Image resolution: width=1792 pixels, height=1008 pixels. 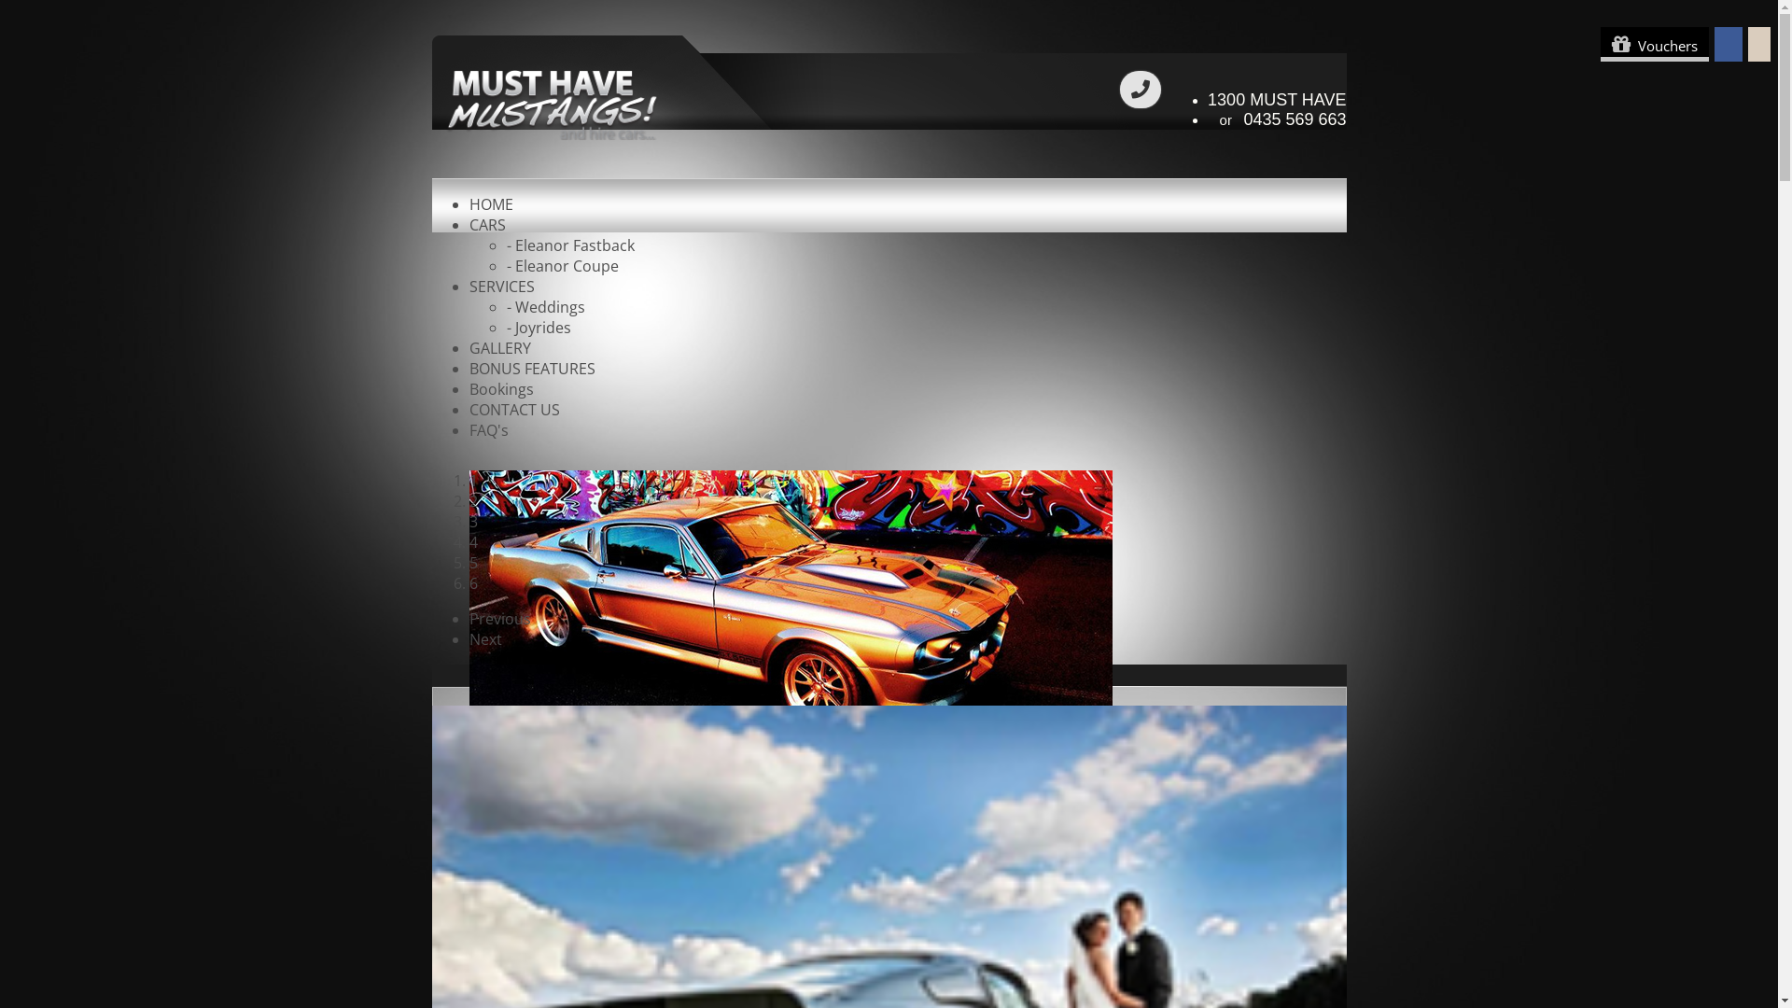 What do you see at coordinates (485, 639) in the screenshot?
I see `Next` at bounding box center [485, 639].